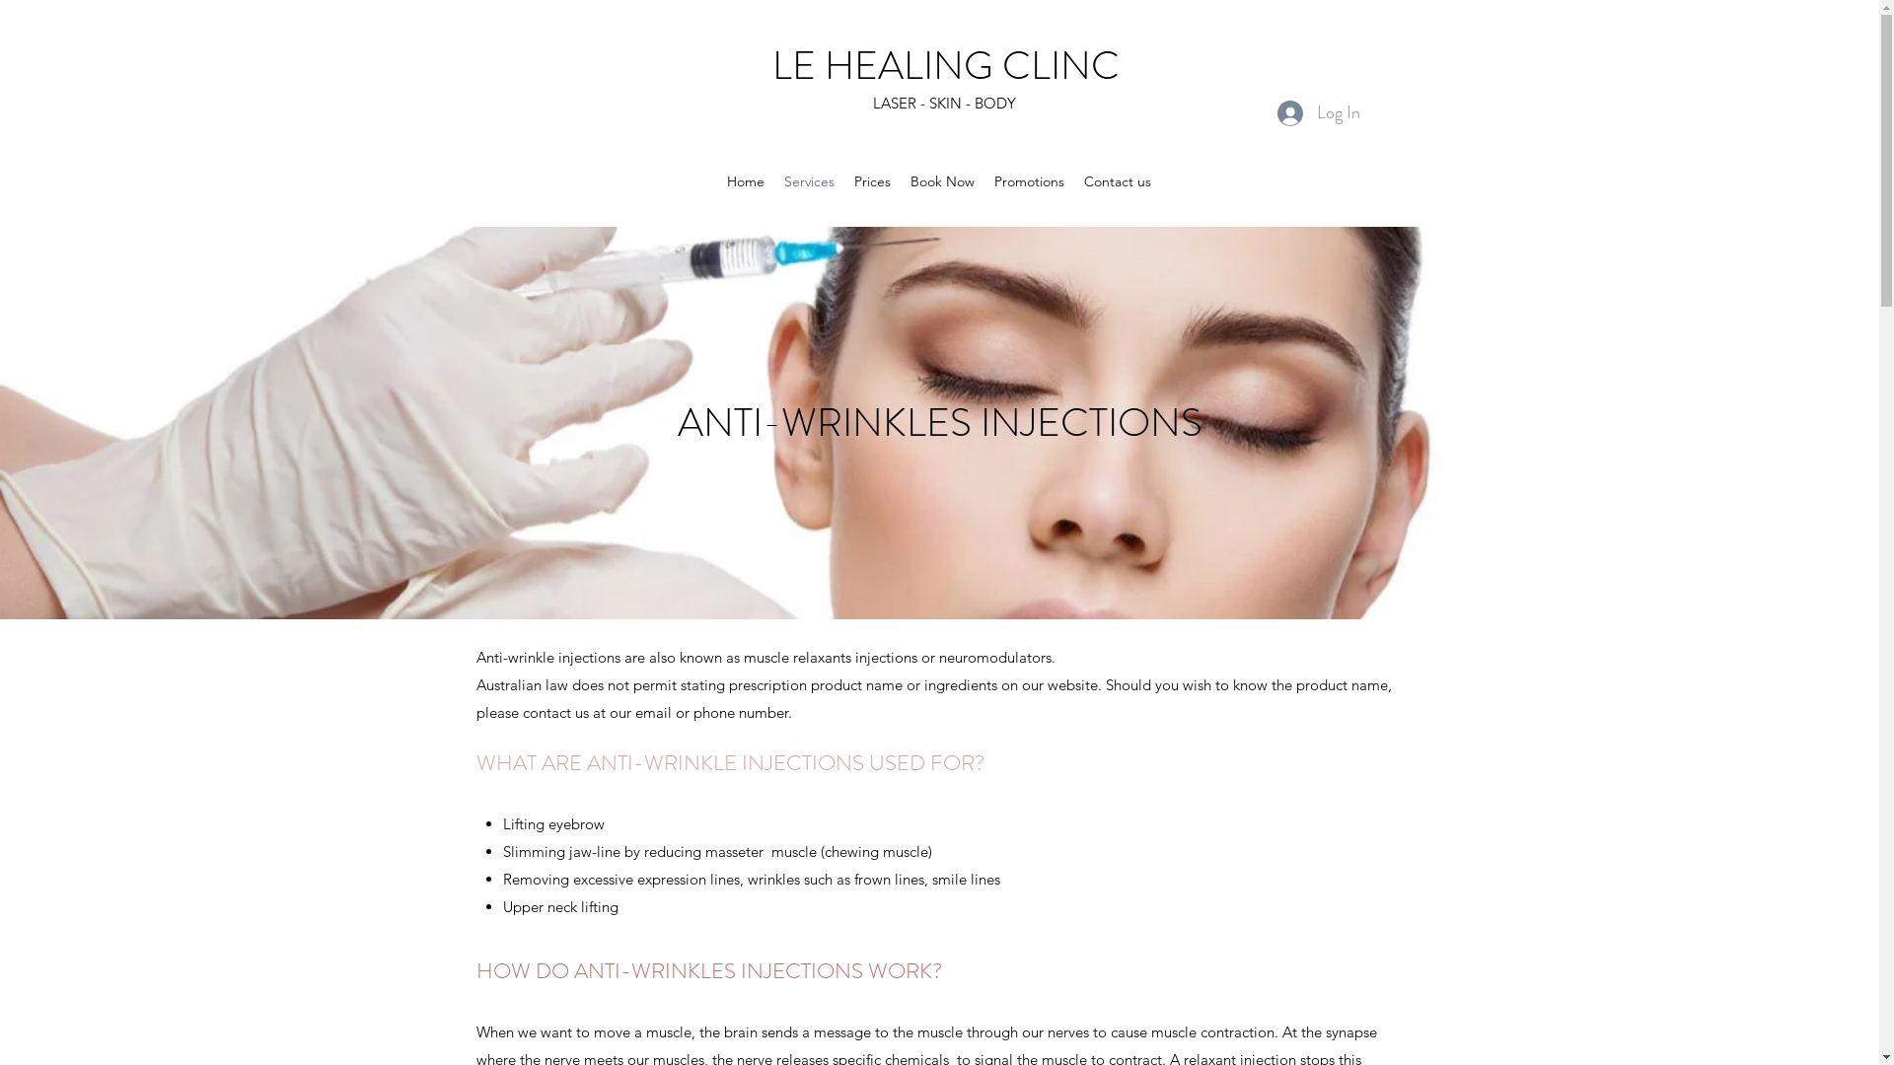 The height and width of the screenshot is (1065, 1894). What do you see at coordinates (1030, 181) in the screenshot?
I see `Promotions` at bounding box center [1030, 181].